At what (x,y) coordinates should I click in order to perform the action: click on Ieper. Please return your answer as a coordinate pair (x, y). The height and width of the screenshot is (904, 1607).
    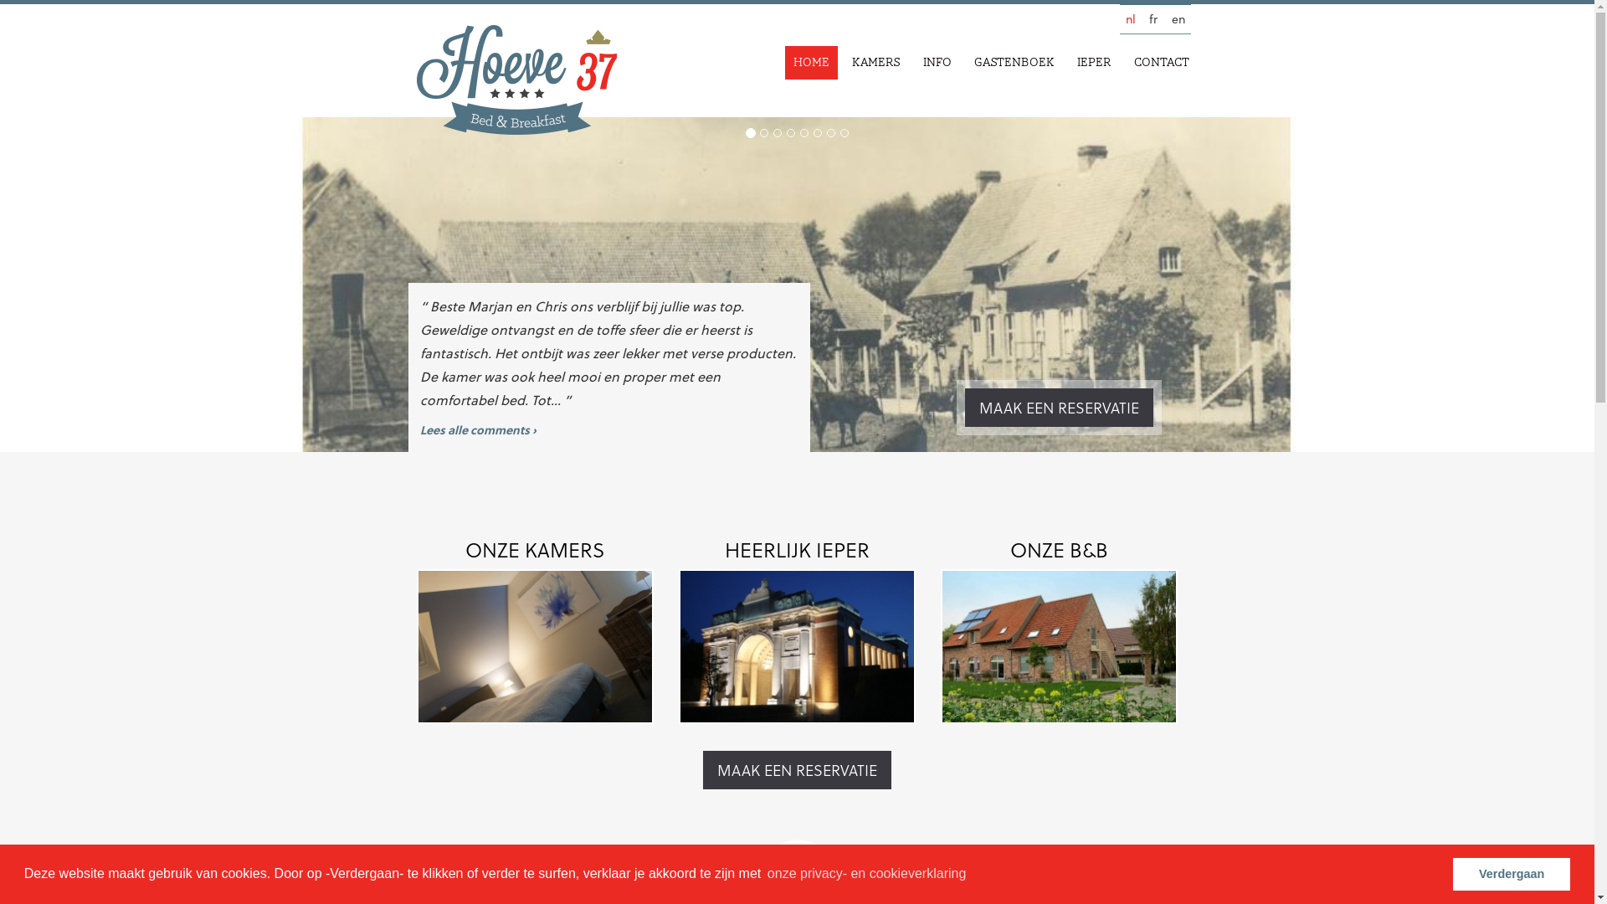
    Looking at the image, I should click on (1093, 63).